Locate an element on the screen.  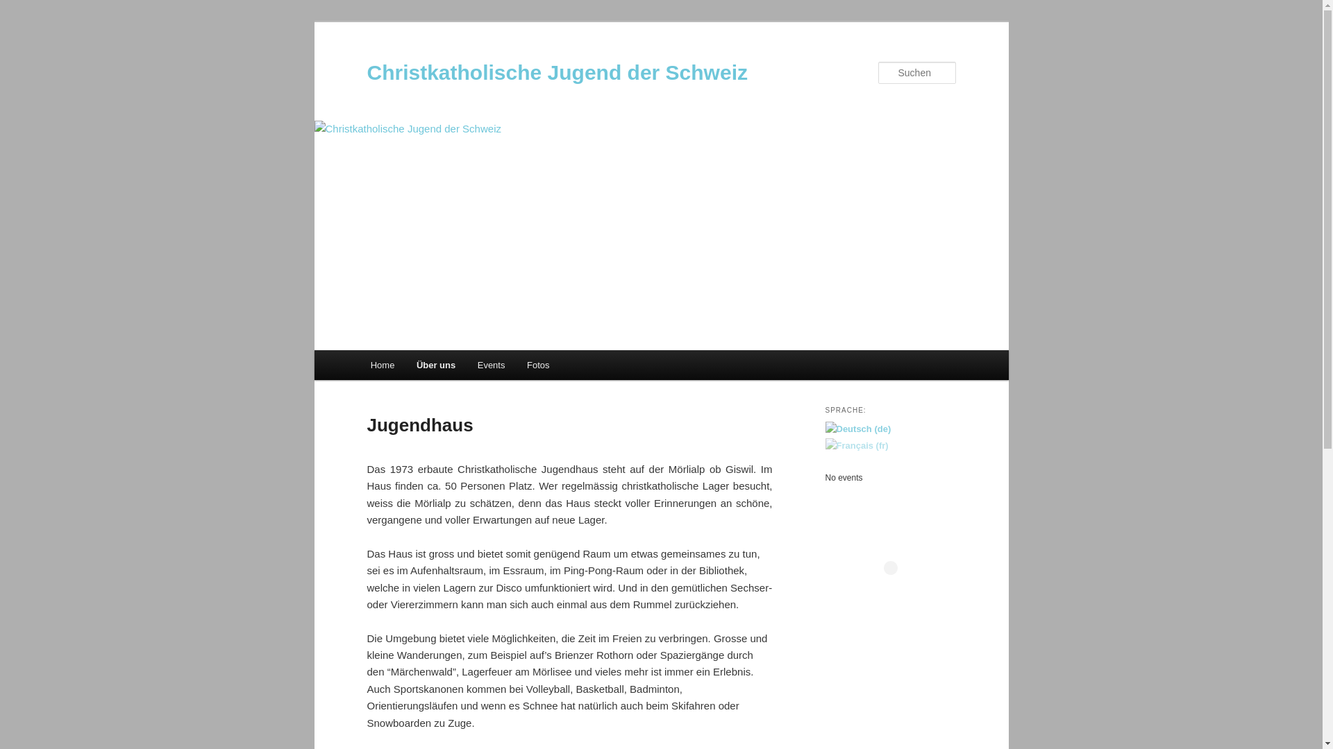
Deutsch (de) is located at coordinates (858, 429).